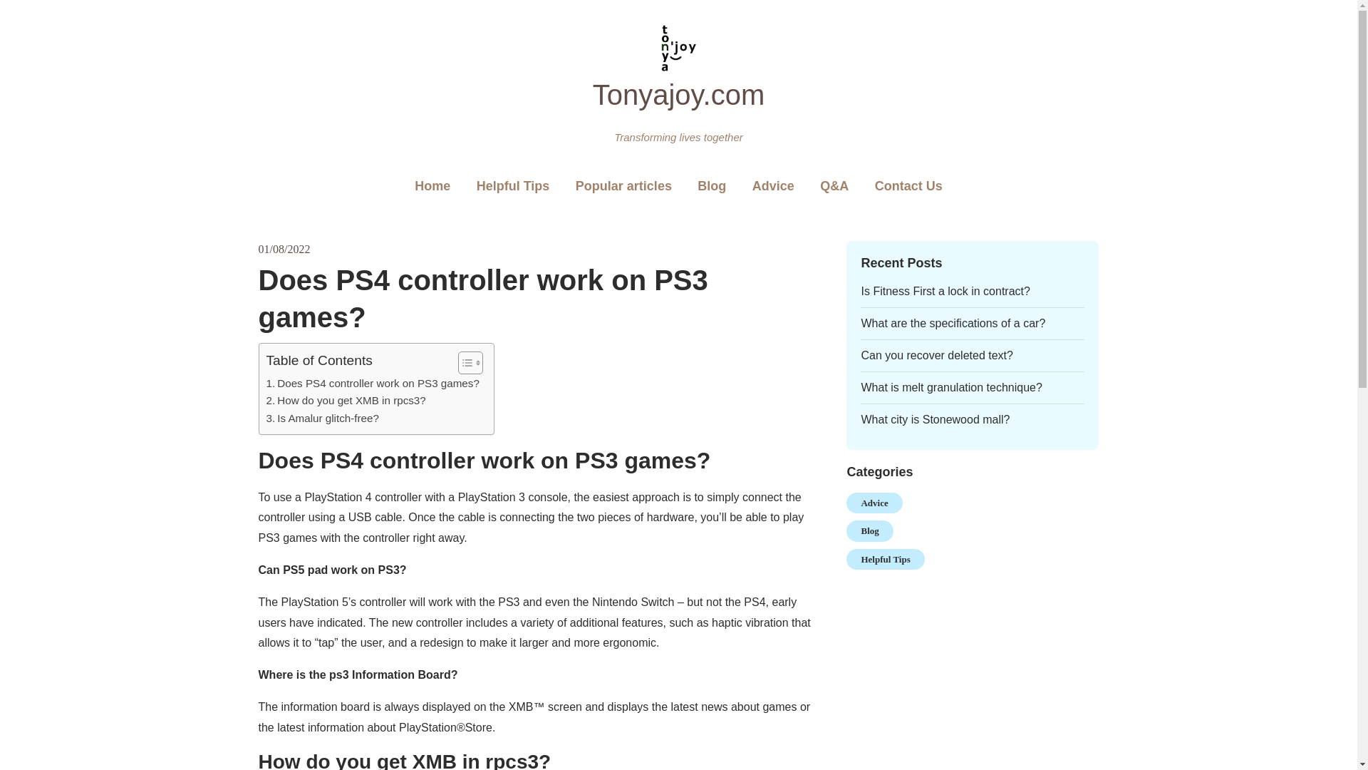 This screenshot has height=770, width=1368. I want to click on Is Fitness First a lock in contract?, so click(945, 291).